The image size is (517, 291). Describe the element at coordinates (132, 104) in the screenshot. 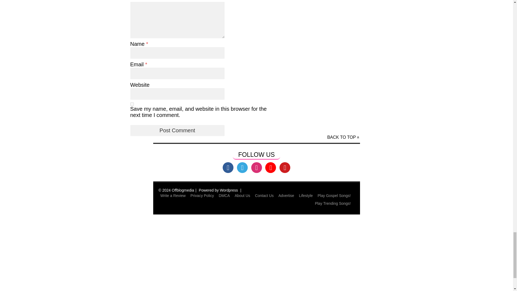

I see `yes` at that location.